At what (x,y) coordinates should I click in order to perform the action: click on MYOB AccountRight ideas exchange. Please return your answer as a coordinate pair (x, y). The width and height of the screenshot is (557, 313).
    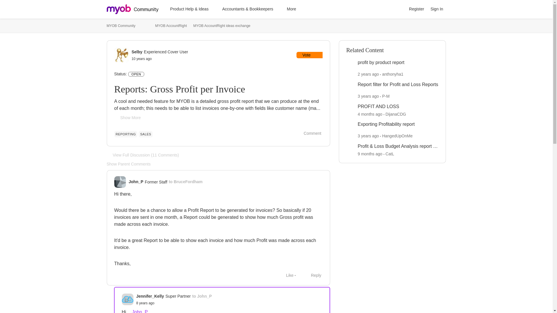
    Looking at the image, I should click on (222, 26).